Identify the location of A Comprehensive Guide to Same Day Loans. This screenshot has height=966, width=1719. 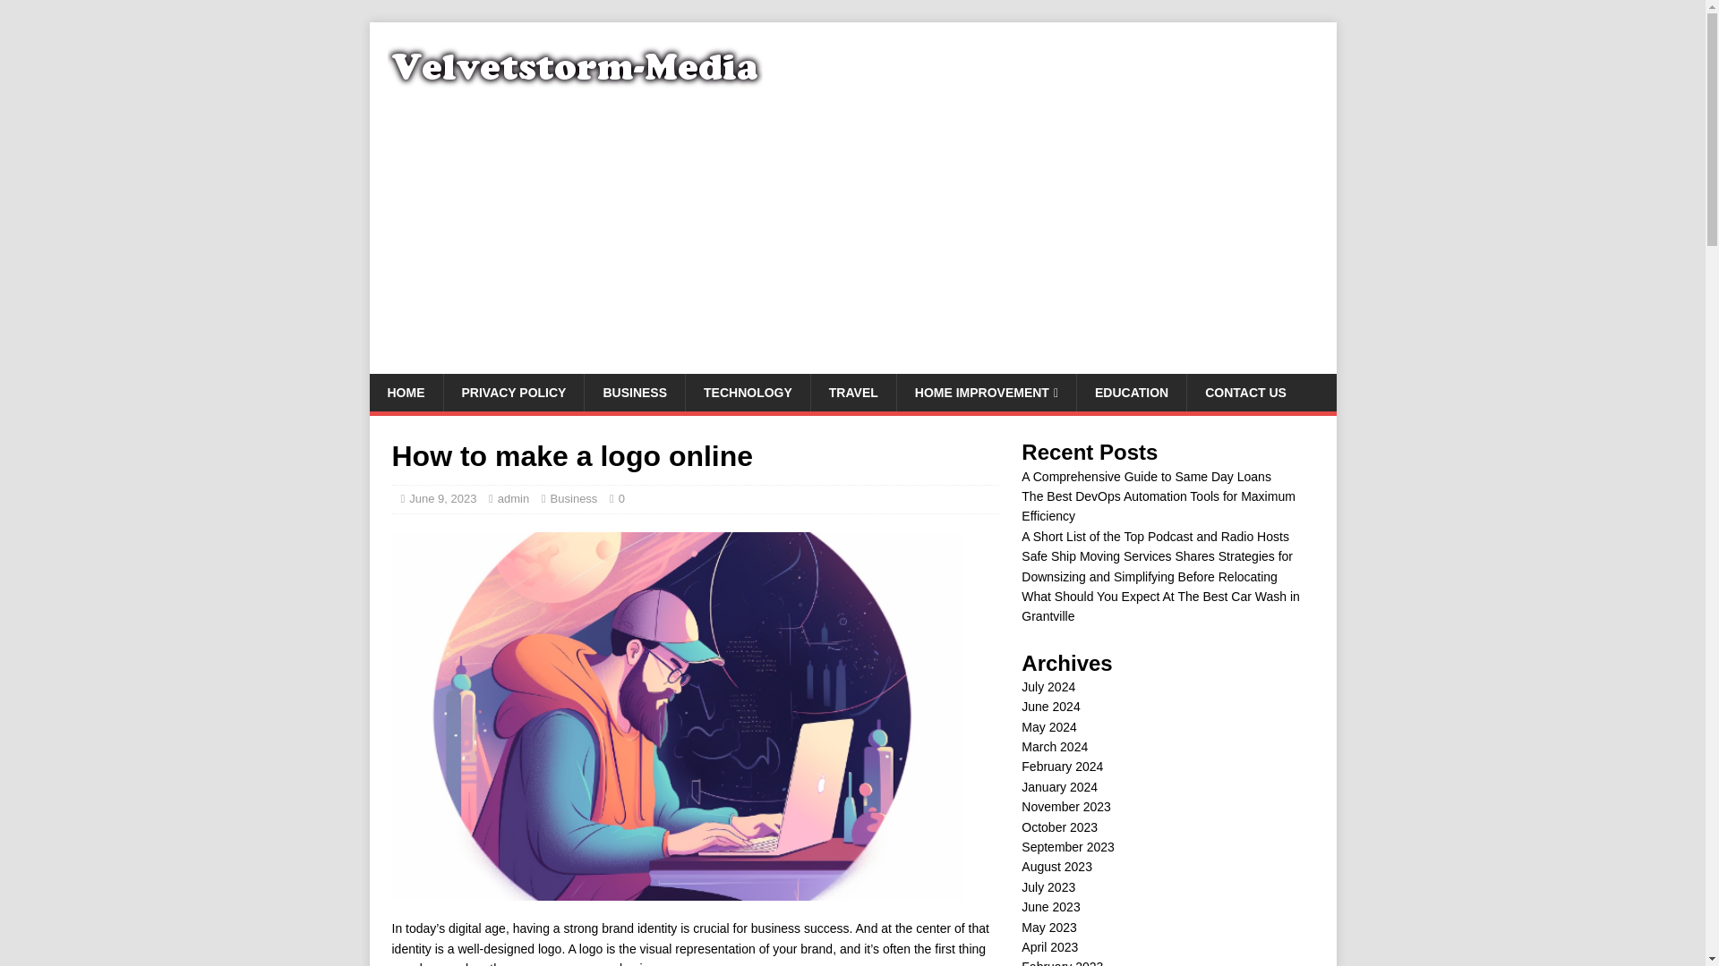
(1146, 476).